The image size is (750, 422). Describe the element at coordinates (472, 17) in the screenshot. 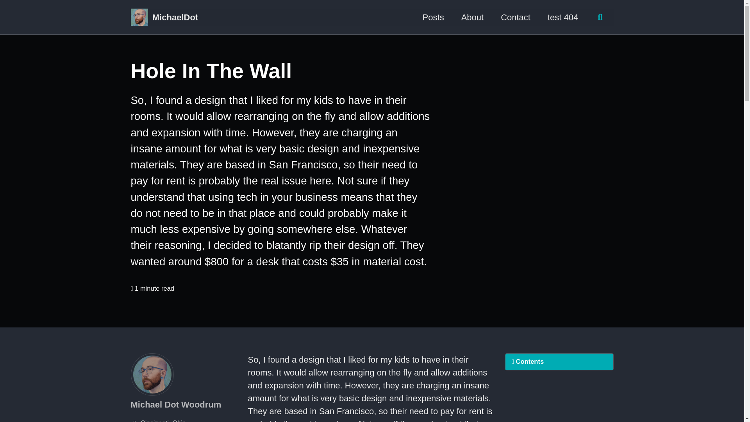

I see `About` at that location.